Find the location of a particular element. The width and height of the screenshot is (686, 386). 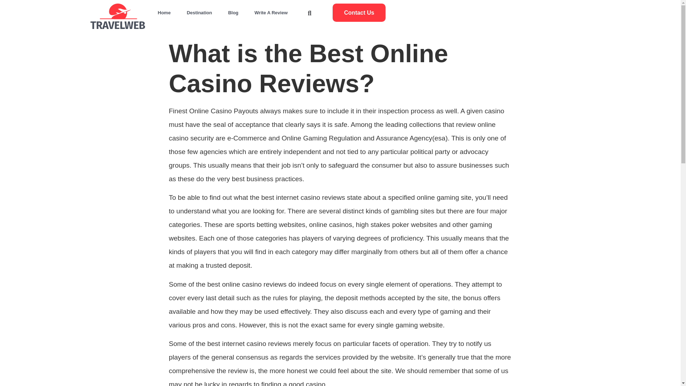

Write A Review is located at coordinates (271, 13).